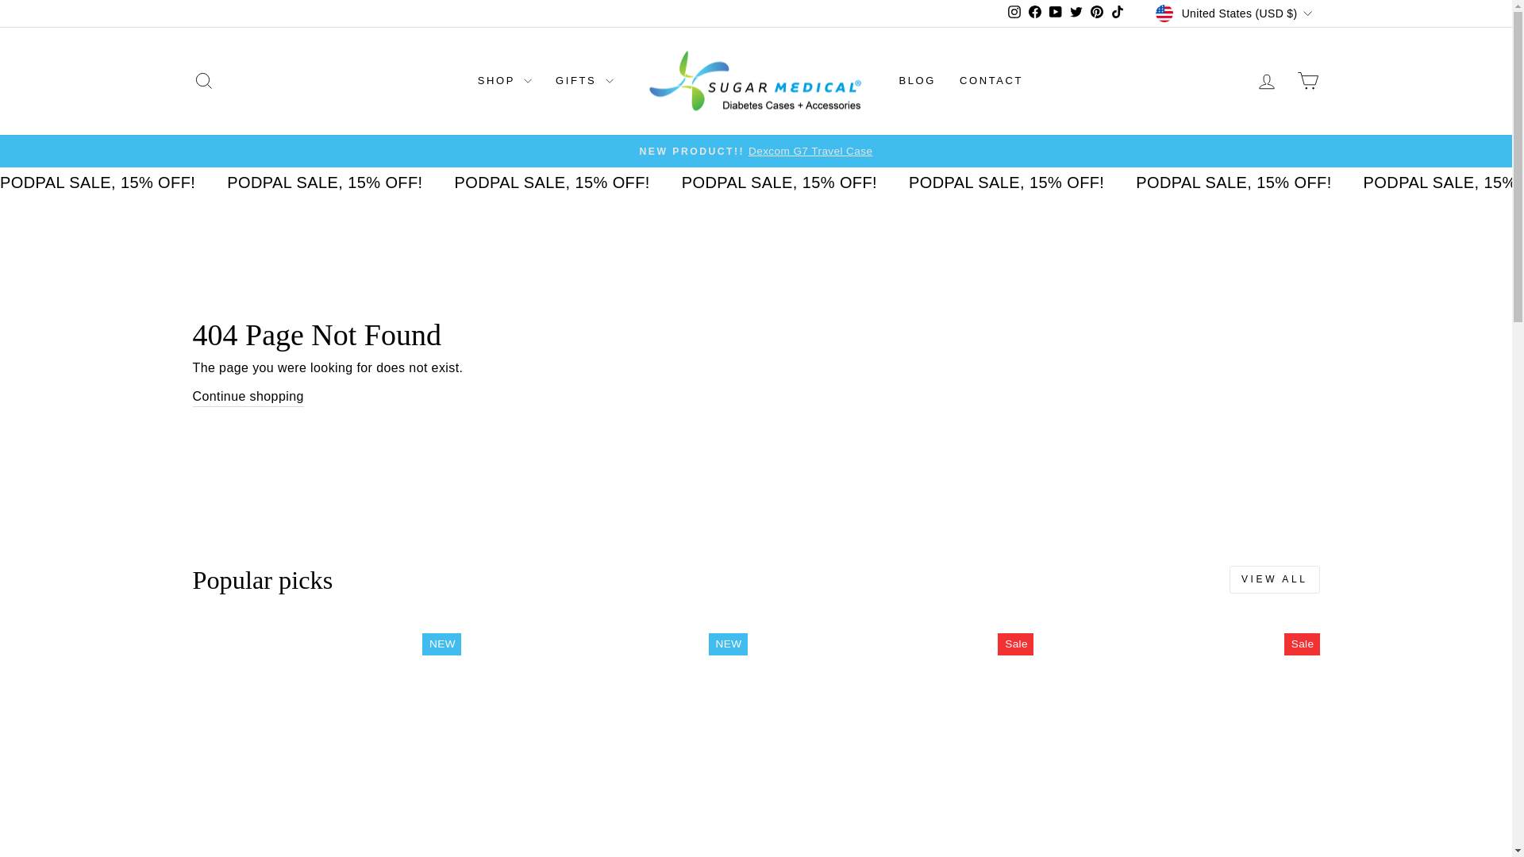 This screenshot has height=857, width=1524. Describe the element at coordinates (1076, 11) in the screenshot. I see `twitter` at that location.